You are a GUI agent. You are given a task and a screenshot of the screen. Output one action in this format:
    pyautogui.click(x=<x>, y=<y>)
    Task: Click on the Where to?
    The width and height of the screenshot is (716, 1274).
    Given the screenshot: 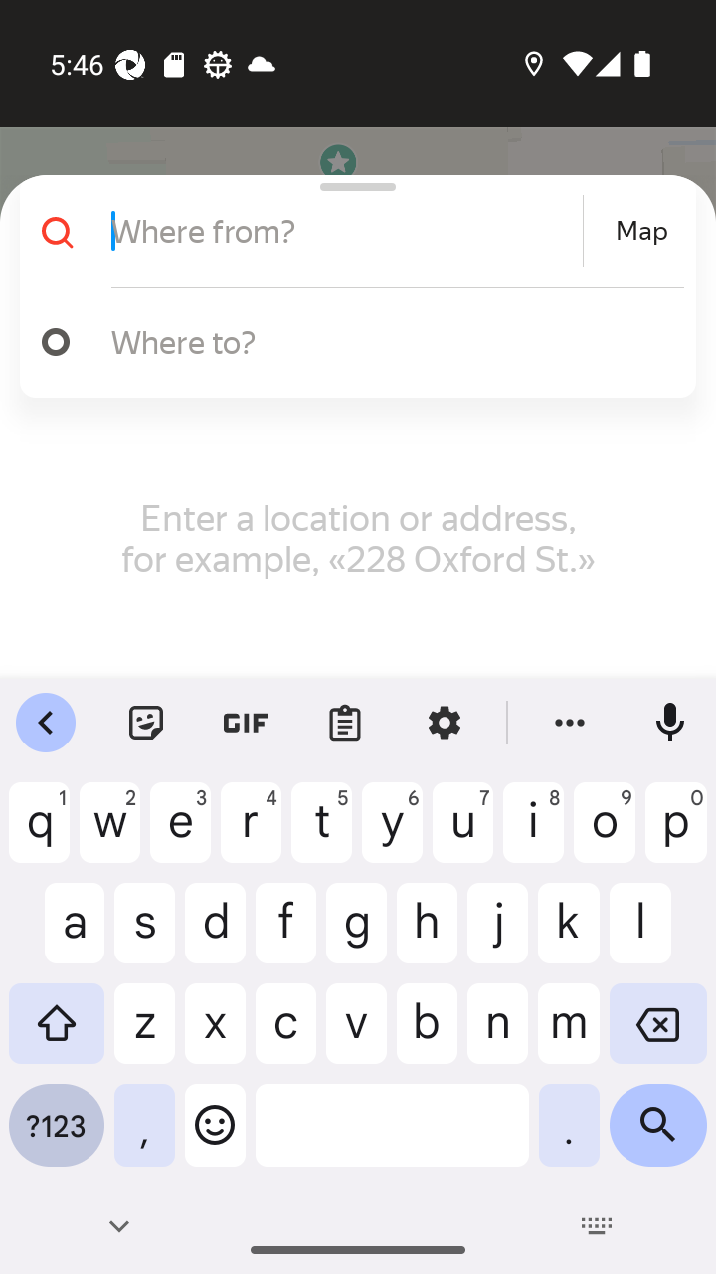 What is the action you would take?
    pyautogui.click(x=350, y=342)
    